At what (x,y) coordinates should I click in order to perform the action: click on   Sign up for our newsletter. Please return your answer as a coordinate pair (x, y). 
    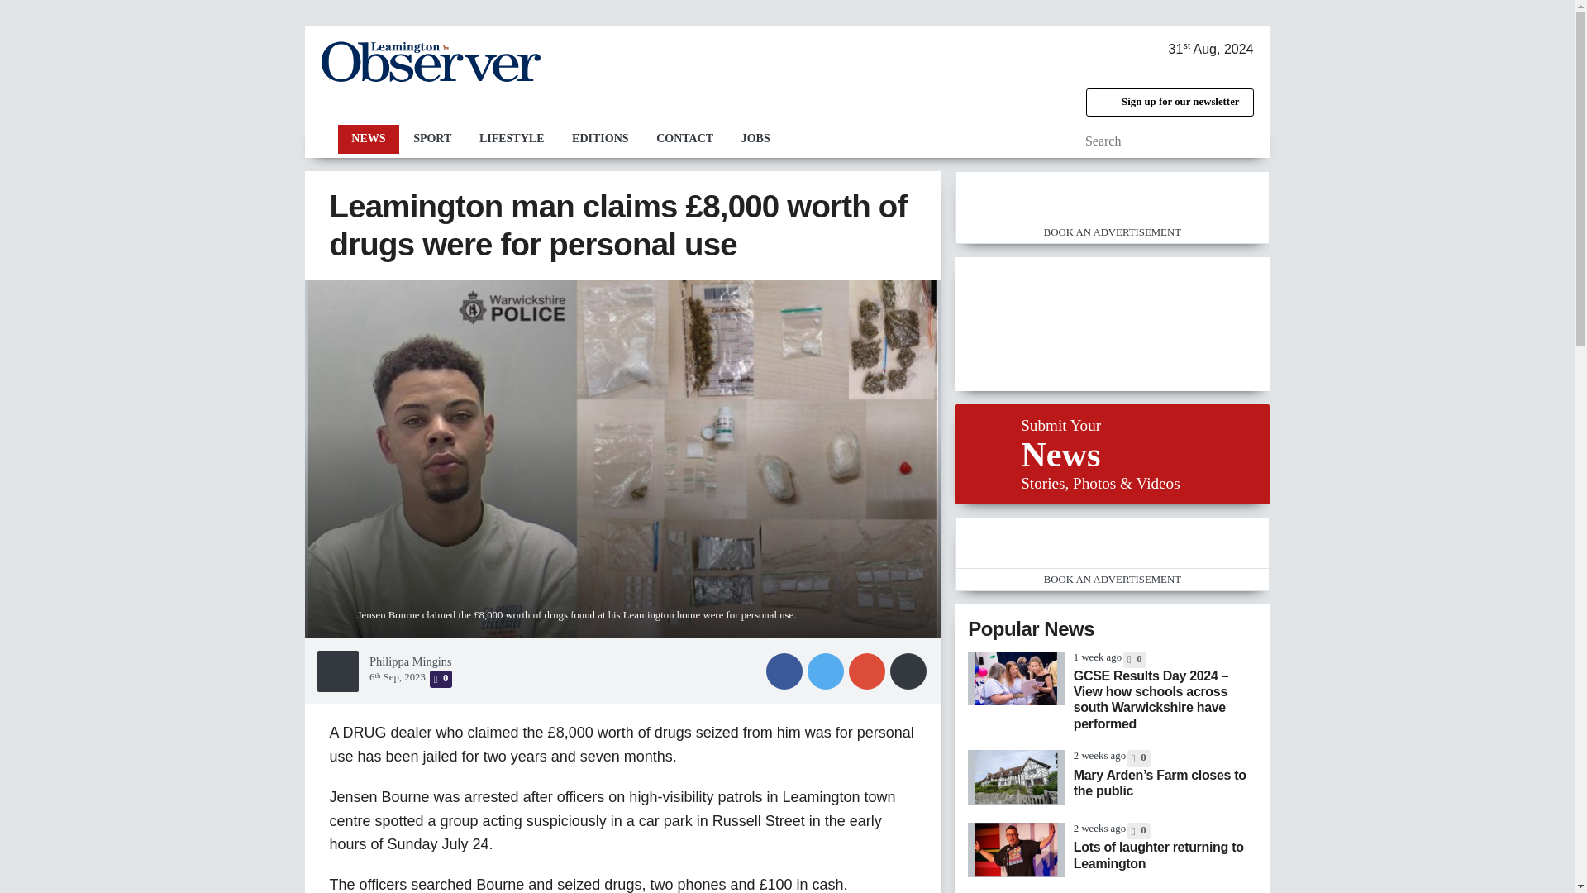
    Looking at the image, I should click on (1169, 103).